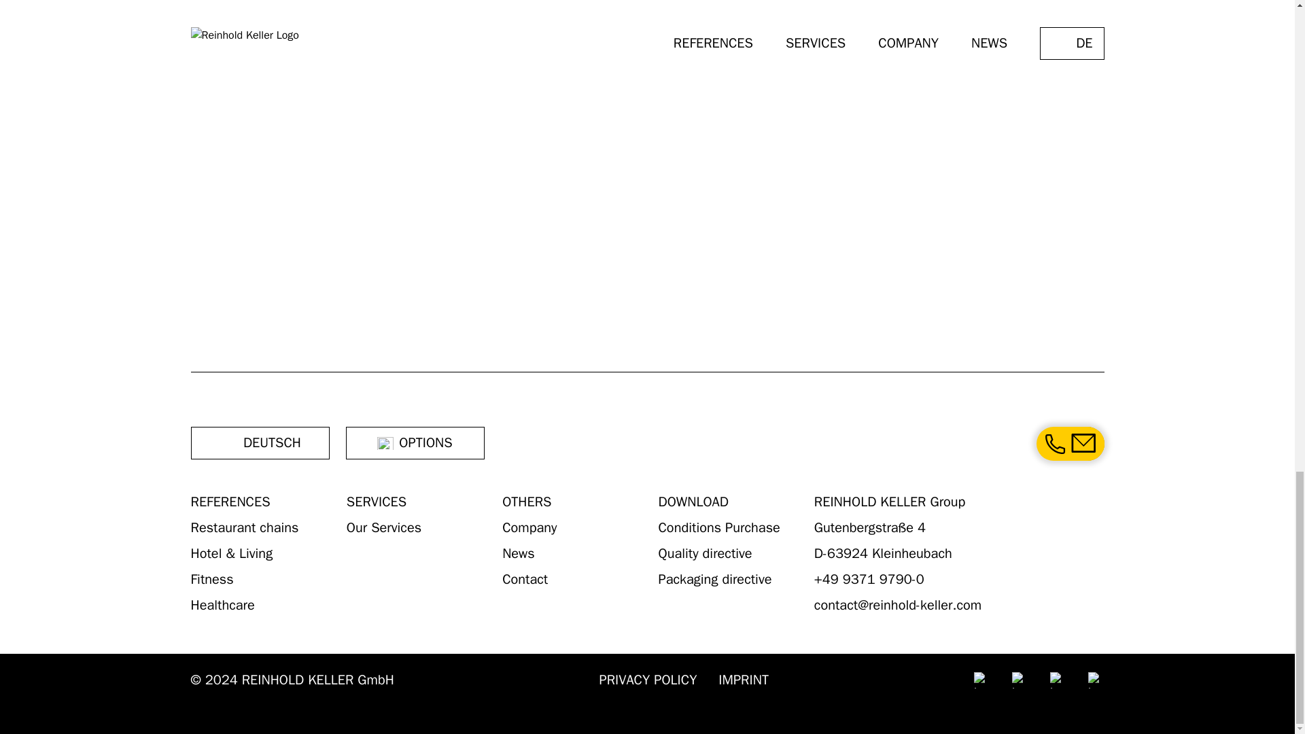 The height and width of the screenshot is (734, 1305). What do you see at coordinates (222, 605) in the screenshot?
I see `Healthcare` at bounding box center [222, 605].